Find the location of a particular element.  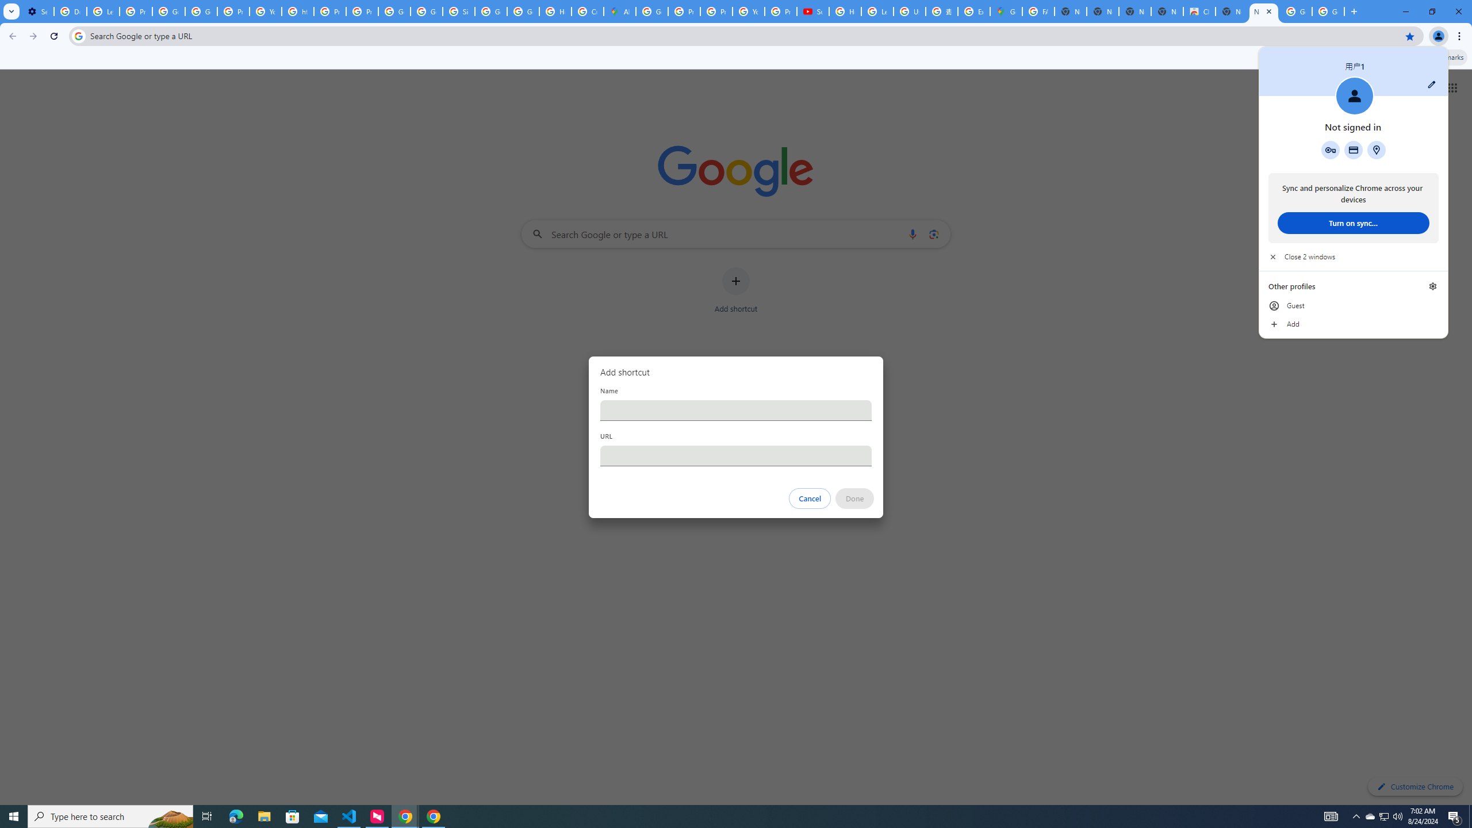

Microsoft Edge is located at coordinates (236, 816).